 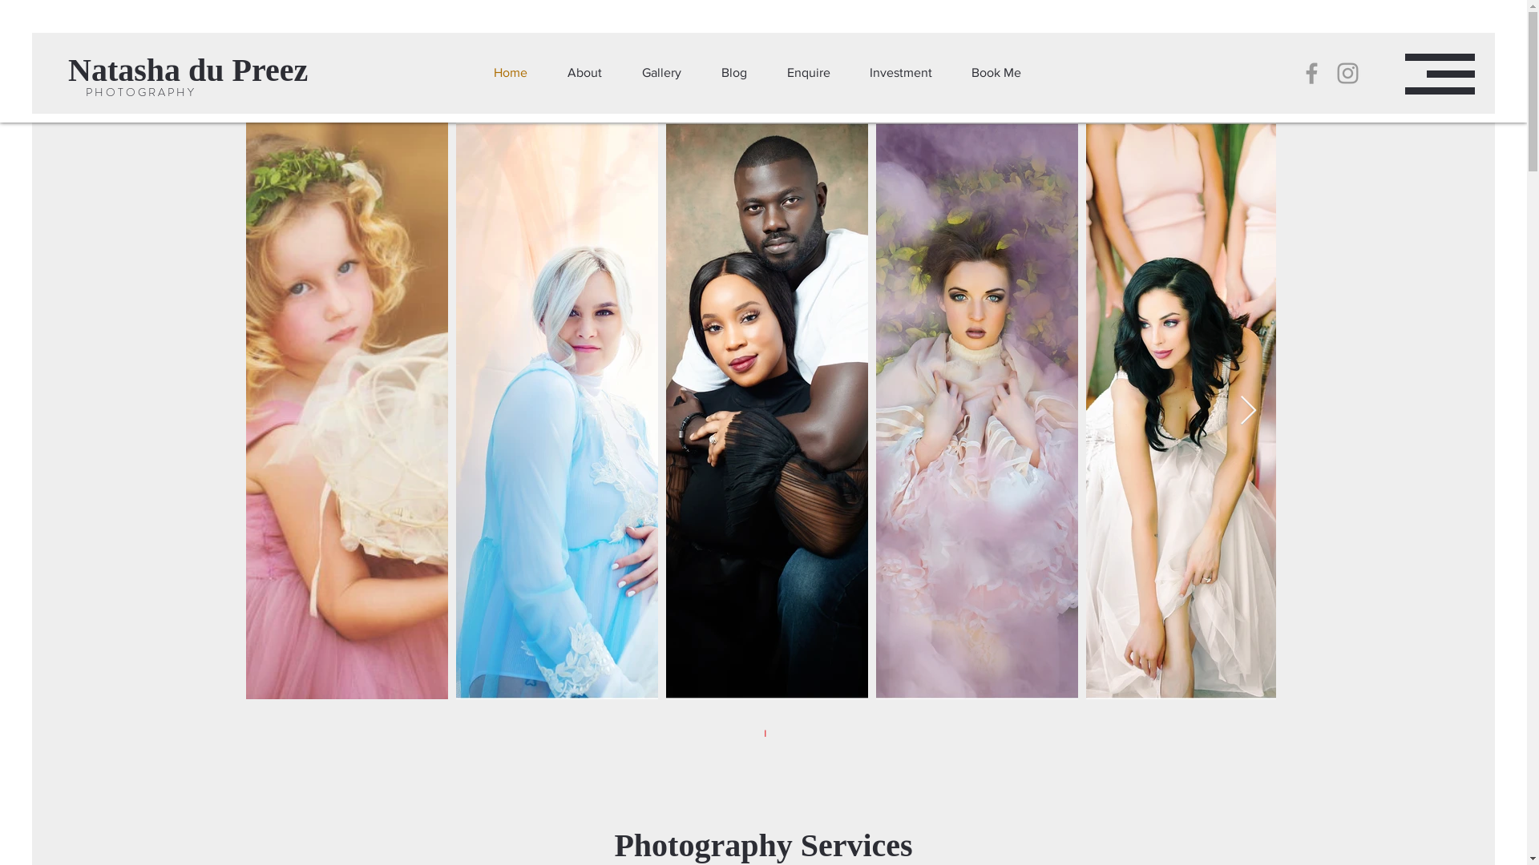 What do you see at coordinates (510, 73) in the screenshot?
I see `Home` at bounding box center [510, 73].